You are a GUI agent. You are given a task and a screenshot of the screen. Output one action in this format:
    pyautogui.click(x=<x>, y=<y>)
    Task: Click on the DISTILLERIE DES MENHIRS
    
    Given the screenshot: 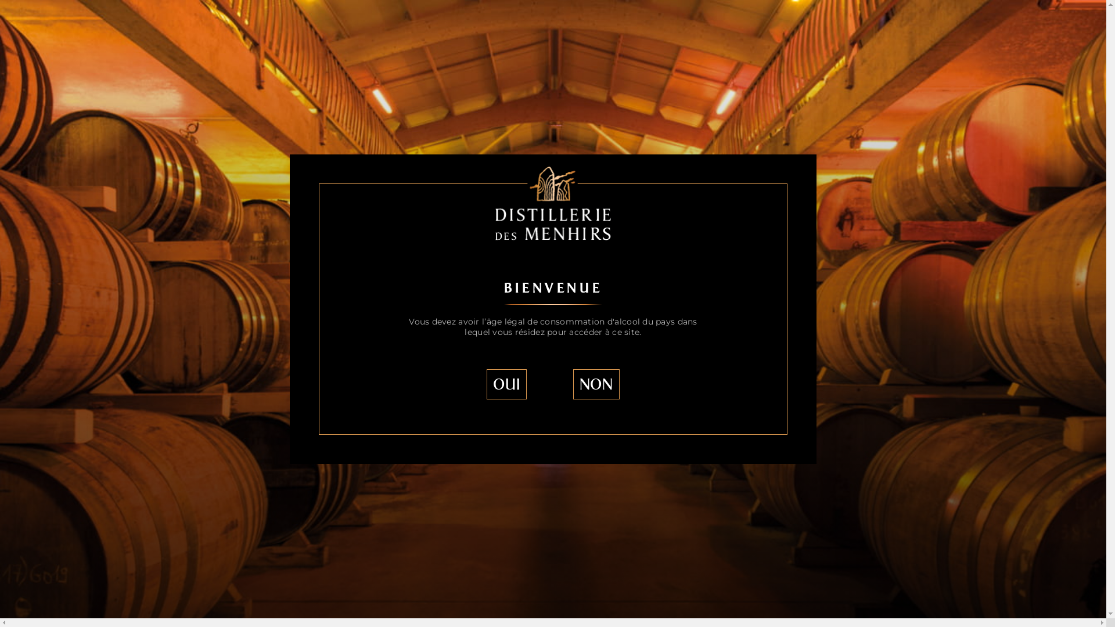 What is the action you would take?
    pyautogui.click(x=229, y=79)
    